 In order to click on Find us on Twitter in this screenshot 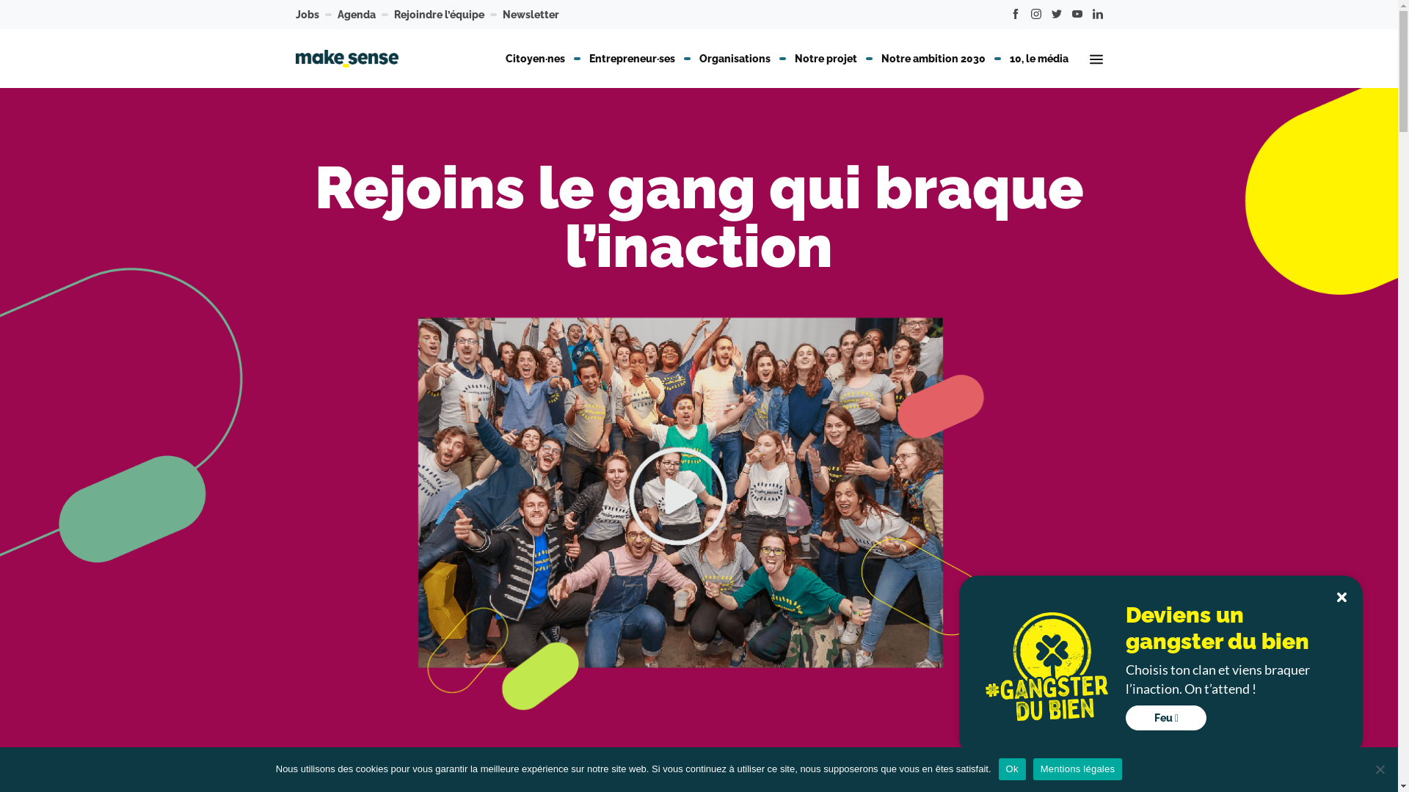, I will do `click(1057, 15)`.